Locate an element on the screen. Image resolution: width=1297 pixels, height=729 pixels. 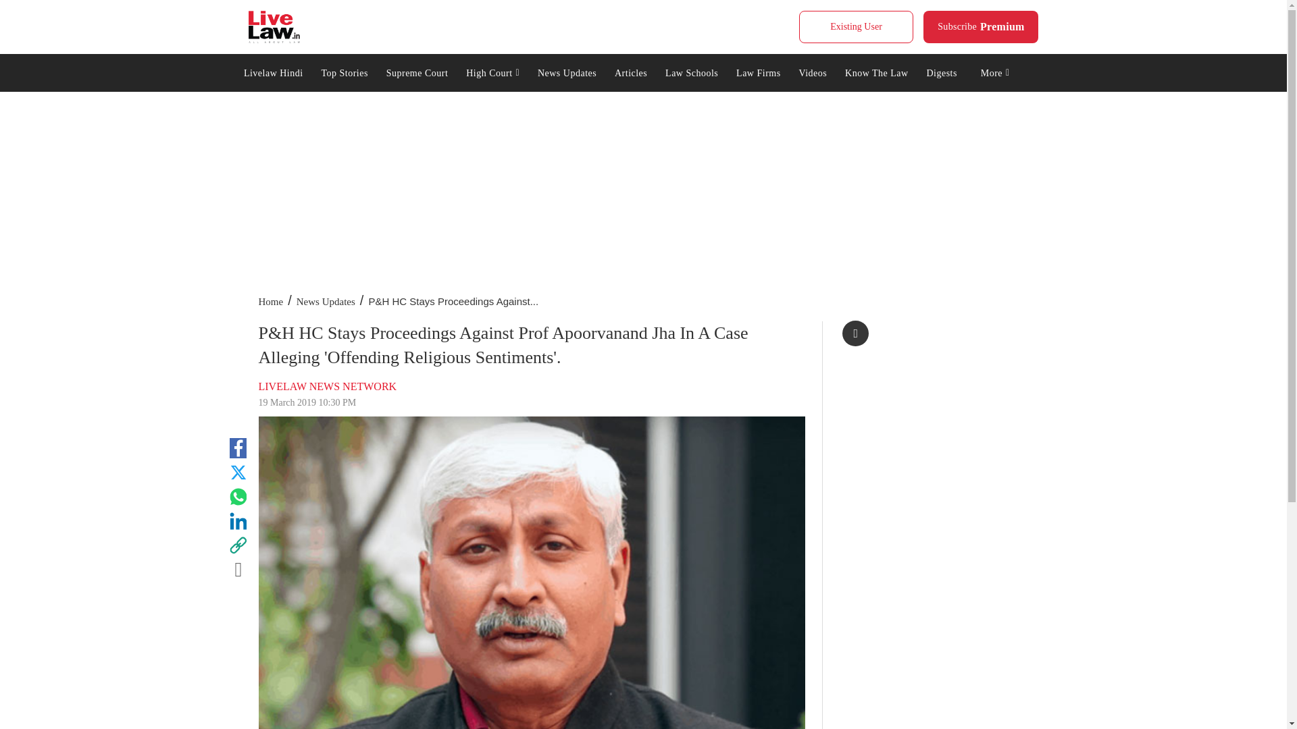
Live Law is located at coordinates (273, 72).